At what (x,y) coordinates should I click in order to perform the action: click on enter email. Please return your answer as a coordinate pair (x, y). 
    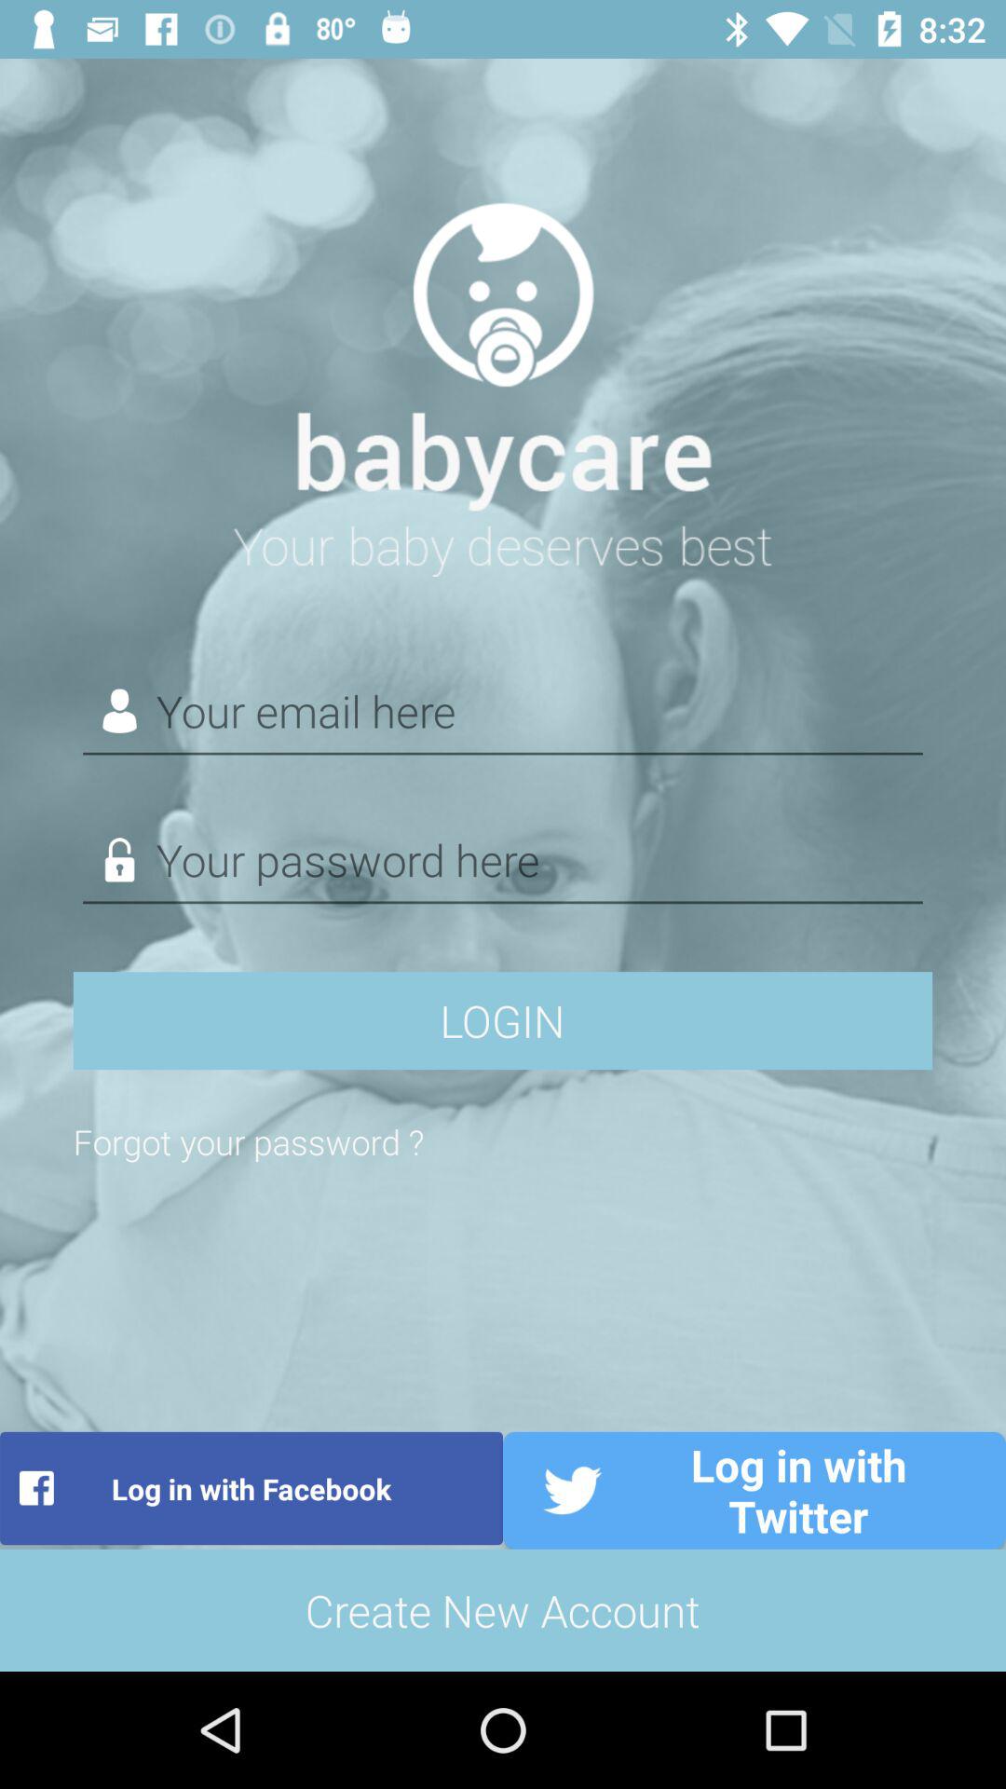
    Looking at the image, I should click on (503, 712).